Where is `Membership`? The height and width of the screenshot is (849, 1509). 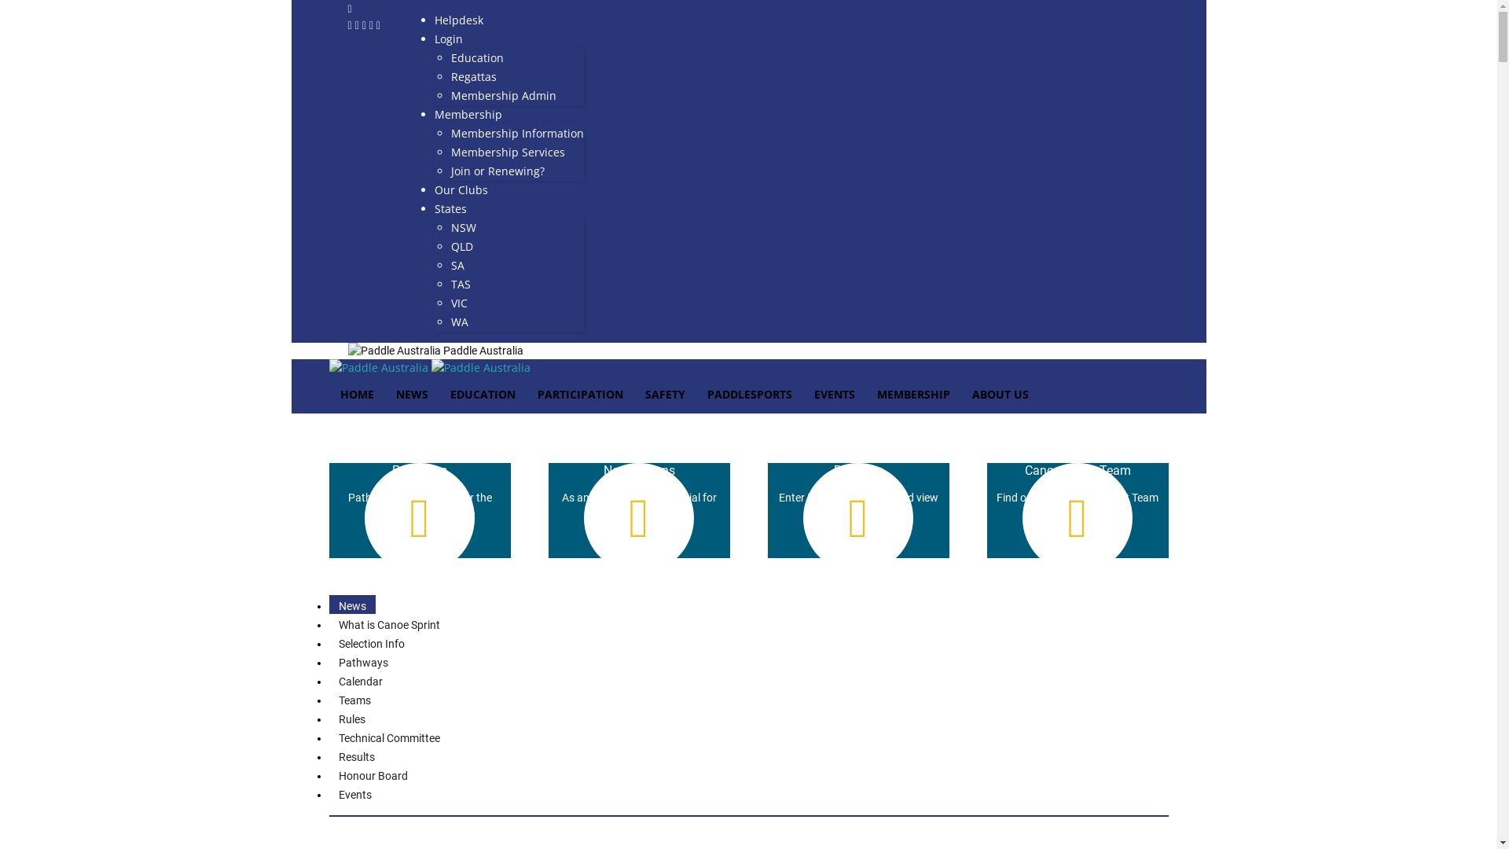
Membership is located at coordinates (468, 115).